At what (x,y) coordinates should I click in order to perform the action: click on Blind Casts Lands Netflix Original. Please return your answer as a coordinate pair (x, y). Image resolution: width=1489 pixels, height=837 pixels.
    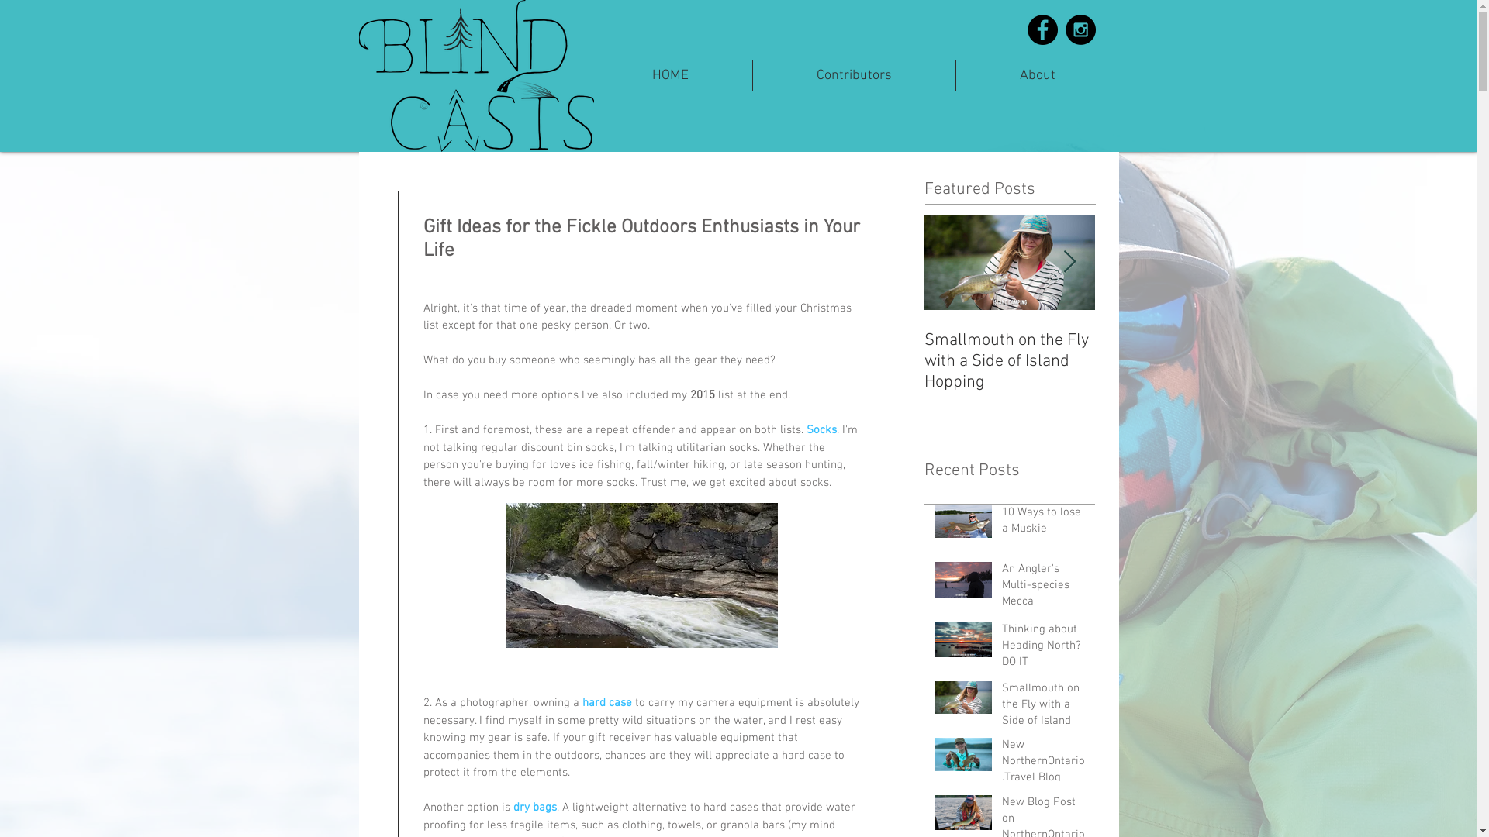
    Looking at the image, I should click on (1351, 351).